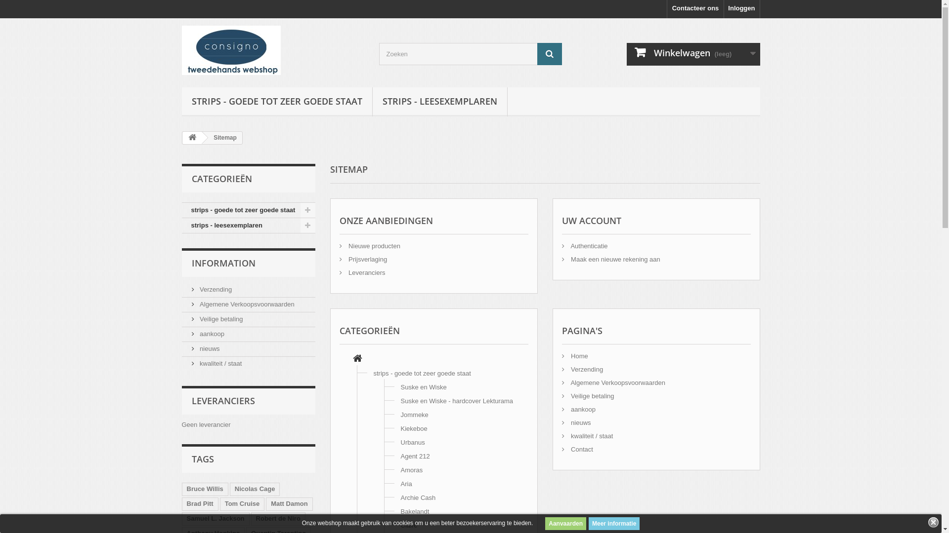 This screenshot has width=949, height=533. Describe the element at coordinates (578, 410) in the screenshot. I see `aankoop` at that location.